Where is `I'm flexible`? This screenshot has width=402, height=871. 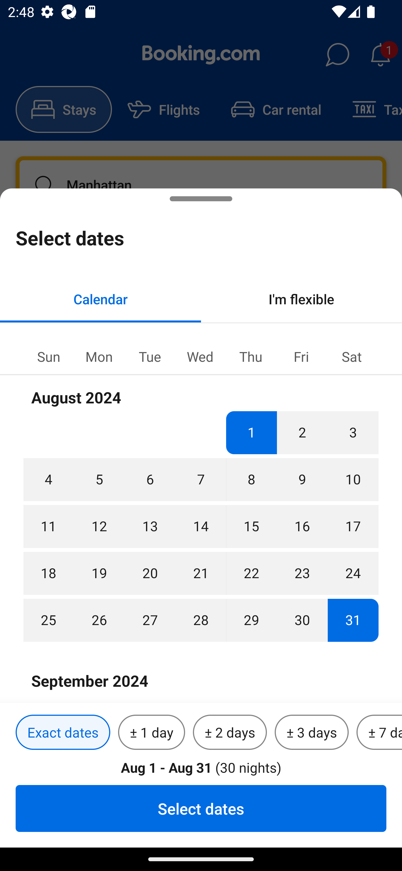 I'm flexible is located at coordinates (301, 299).